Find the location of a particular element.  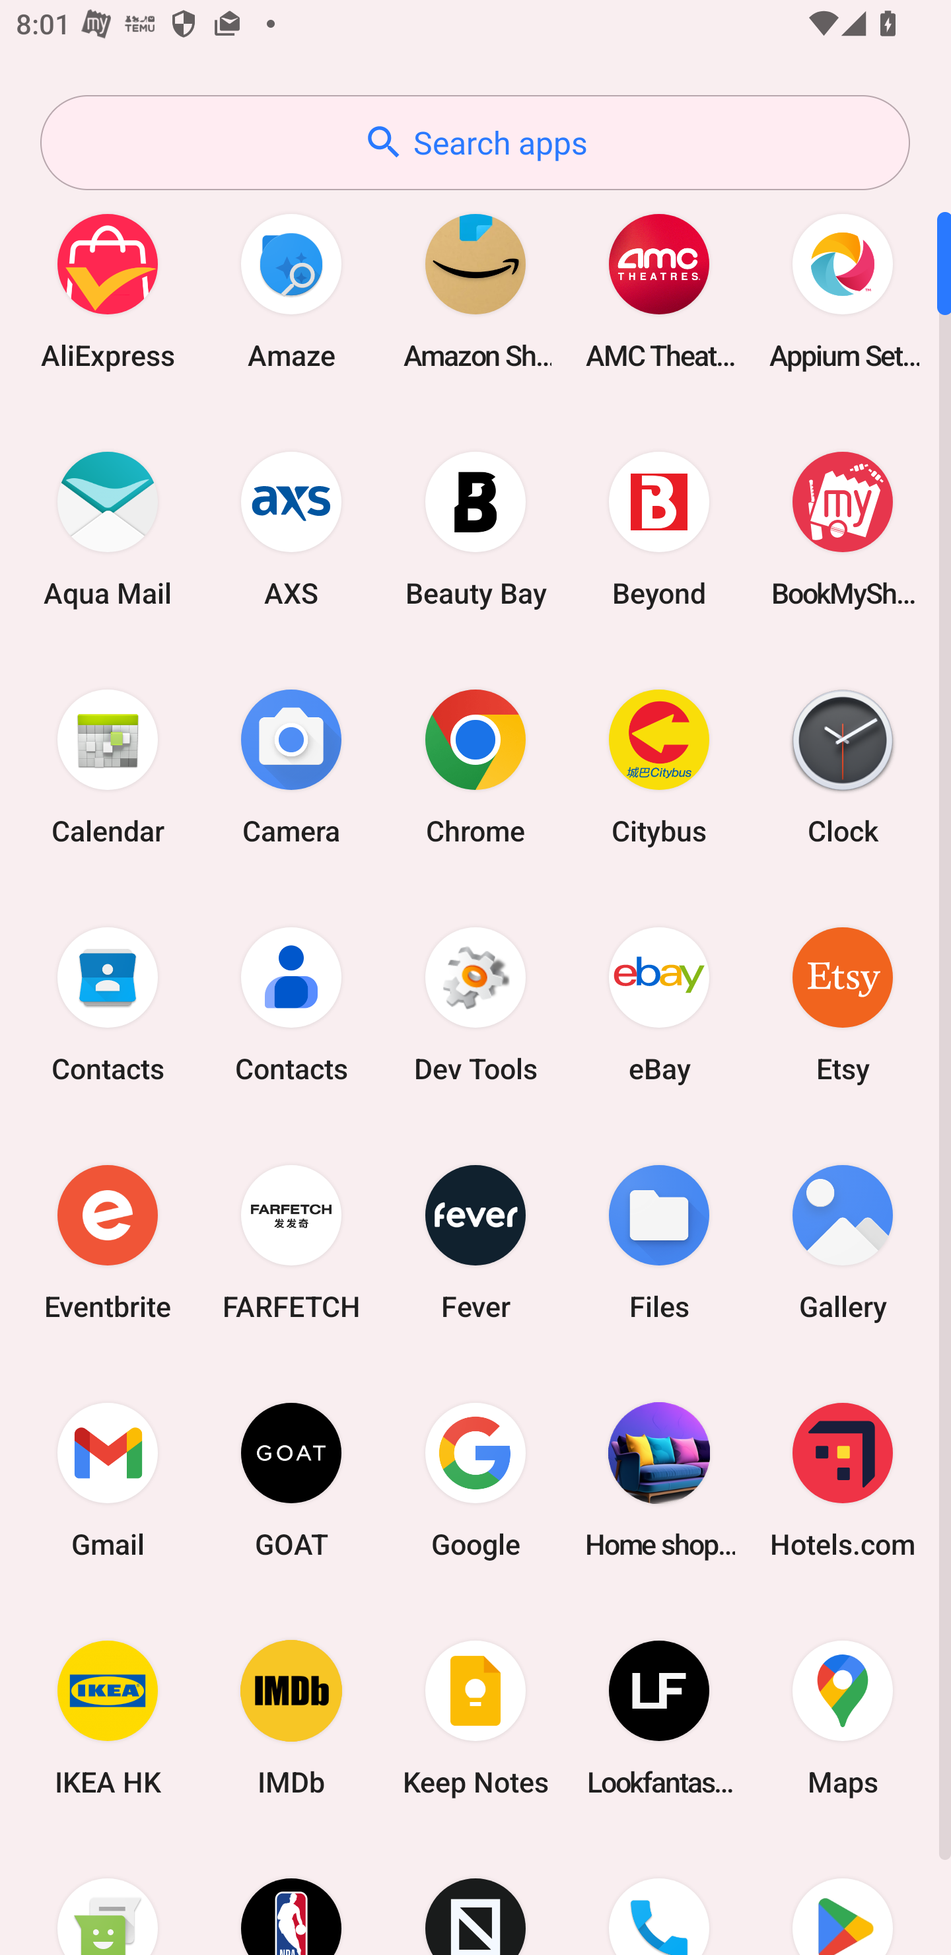

Contacts is located at coordinates (291, 1004).